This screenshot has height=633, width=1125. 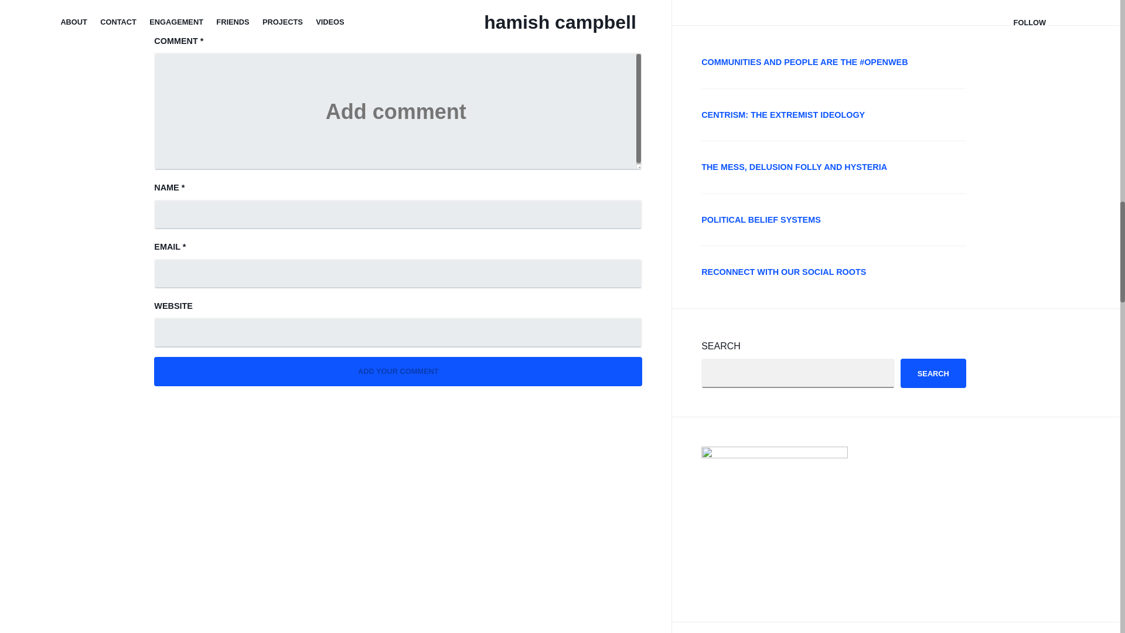 I want to click on Add your comment, so click(x=398, y=372).